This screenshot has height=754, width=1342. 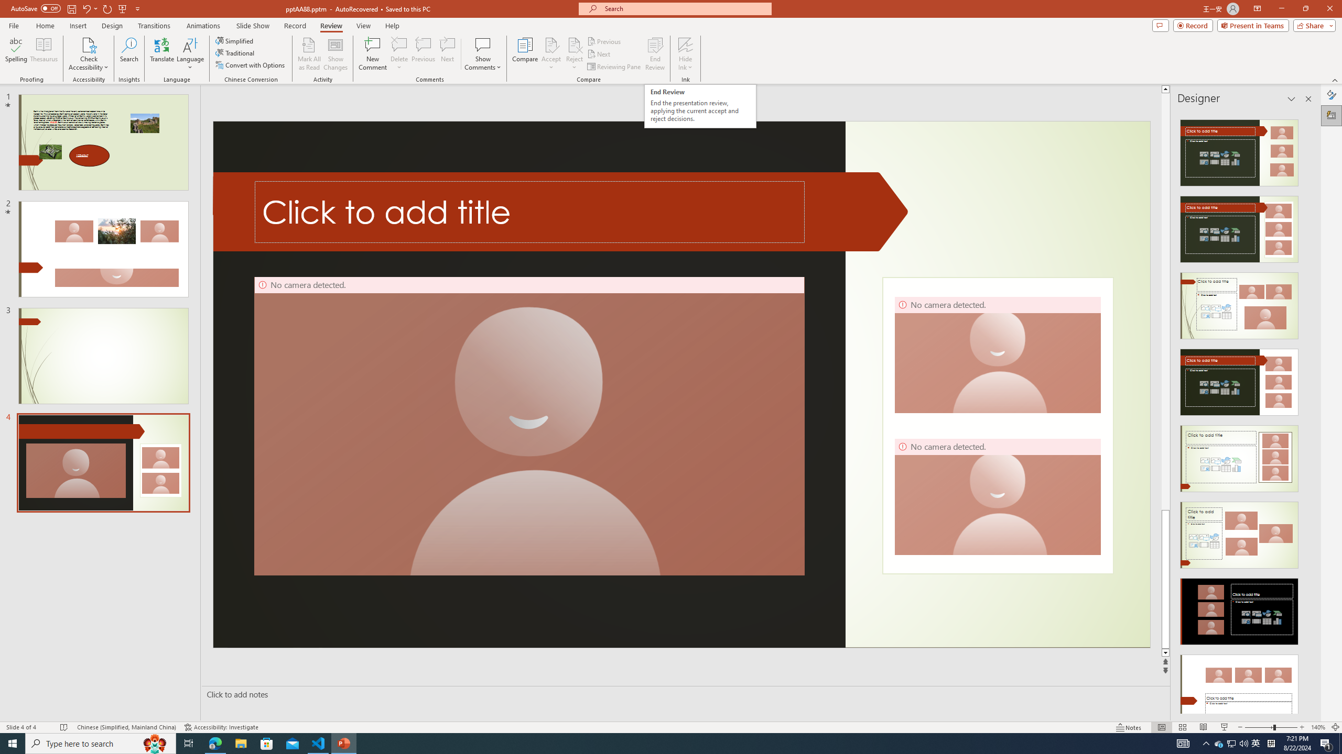 I want to click on Convert with Options..., so click(x=251, y=65).